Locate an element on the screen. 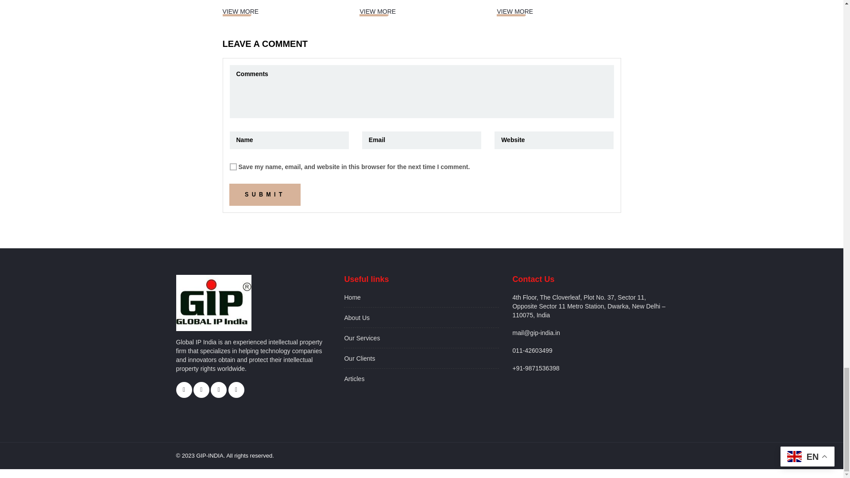 The width and height of the screenshot is (850, 478). Read More is located at coordinates (240, 12).